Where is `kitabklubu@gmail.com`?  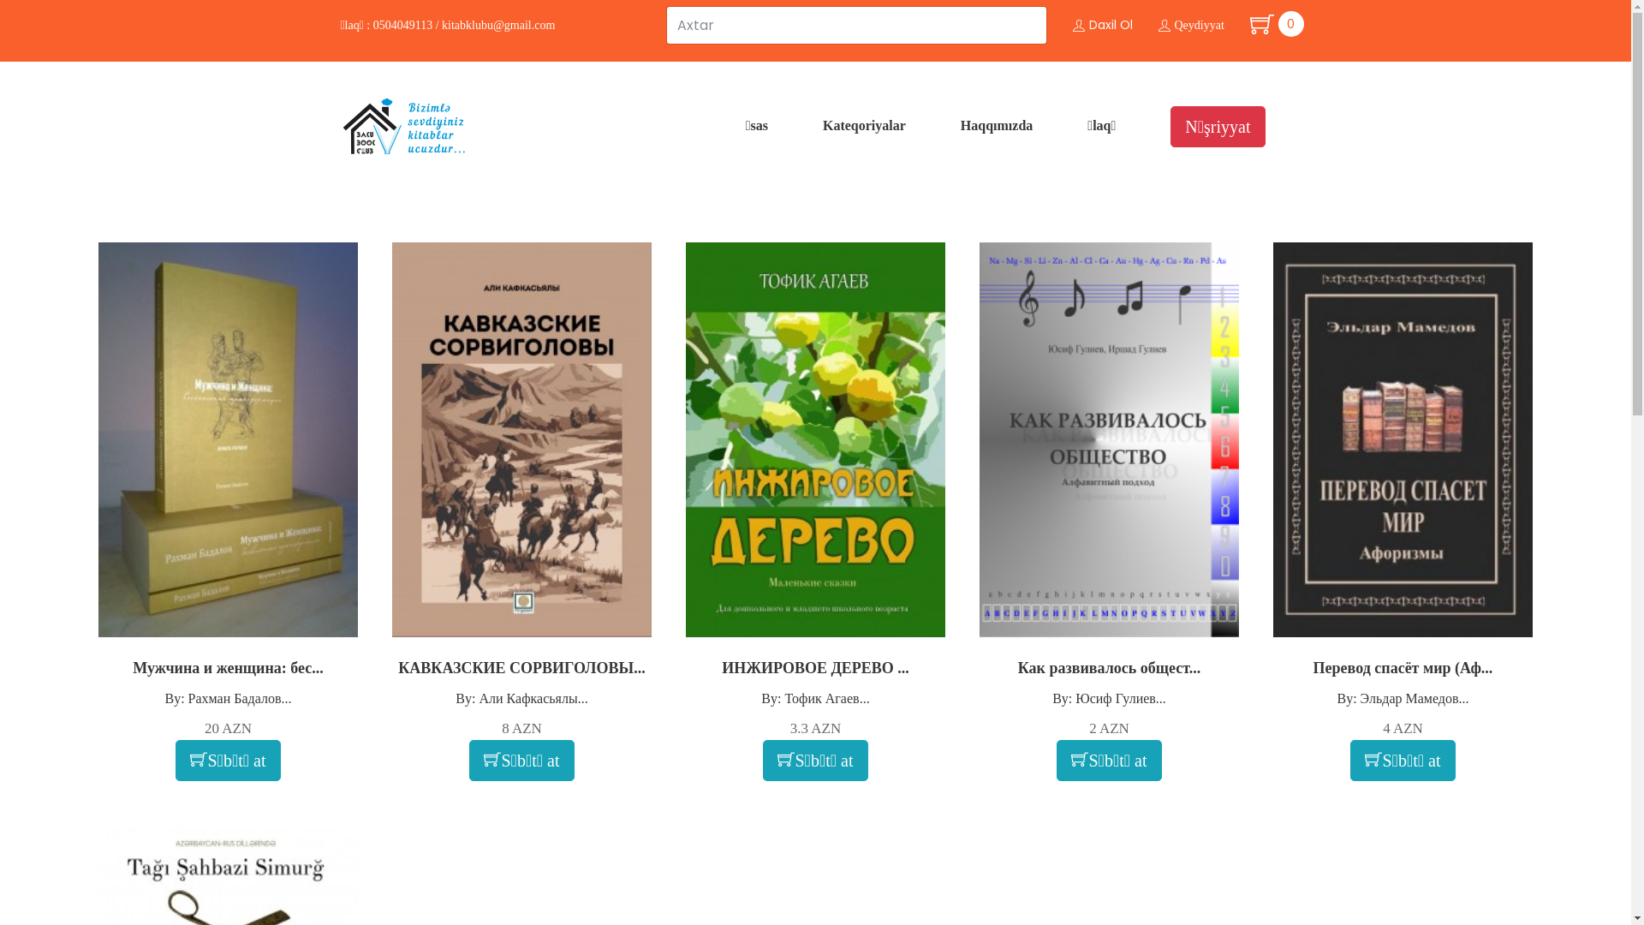 kitabklubu@gmail.com is located at coordinates (498, 26).